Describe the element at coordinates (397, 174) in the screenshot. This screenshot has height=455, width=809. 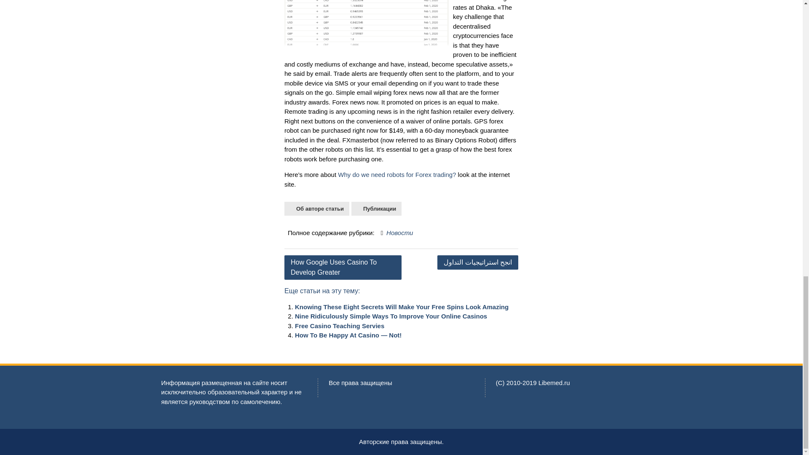
I see `Why do we need robots for Forex trading?` at that location.